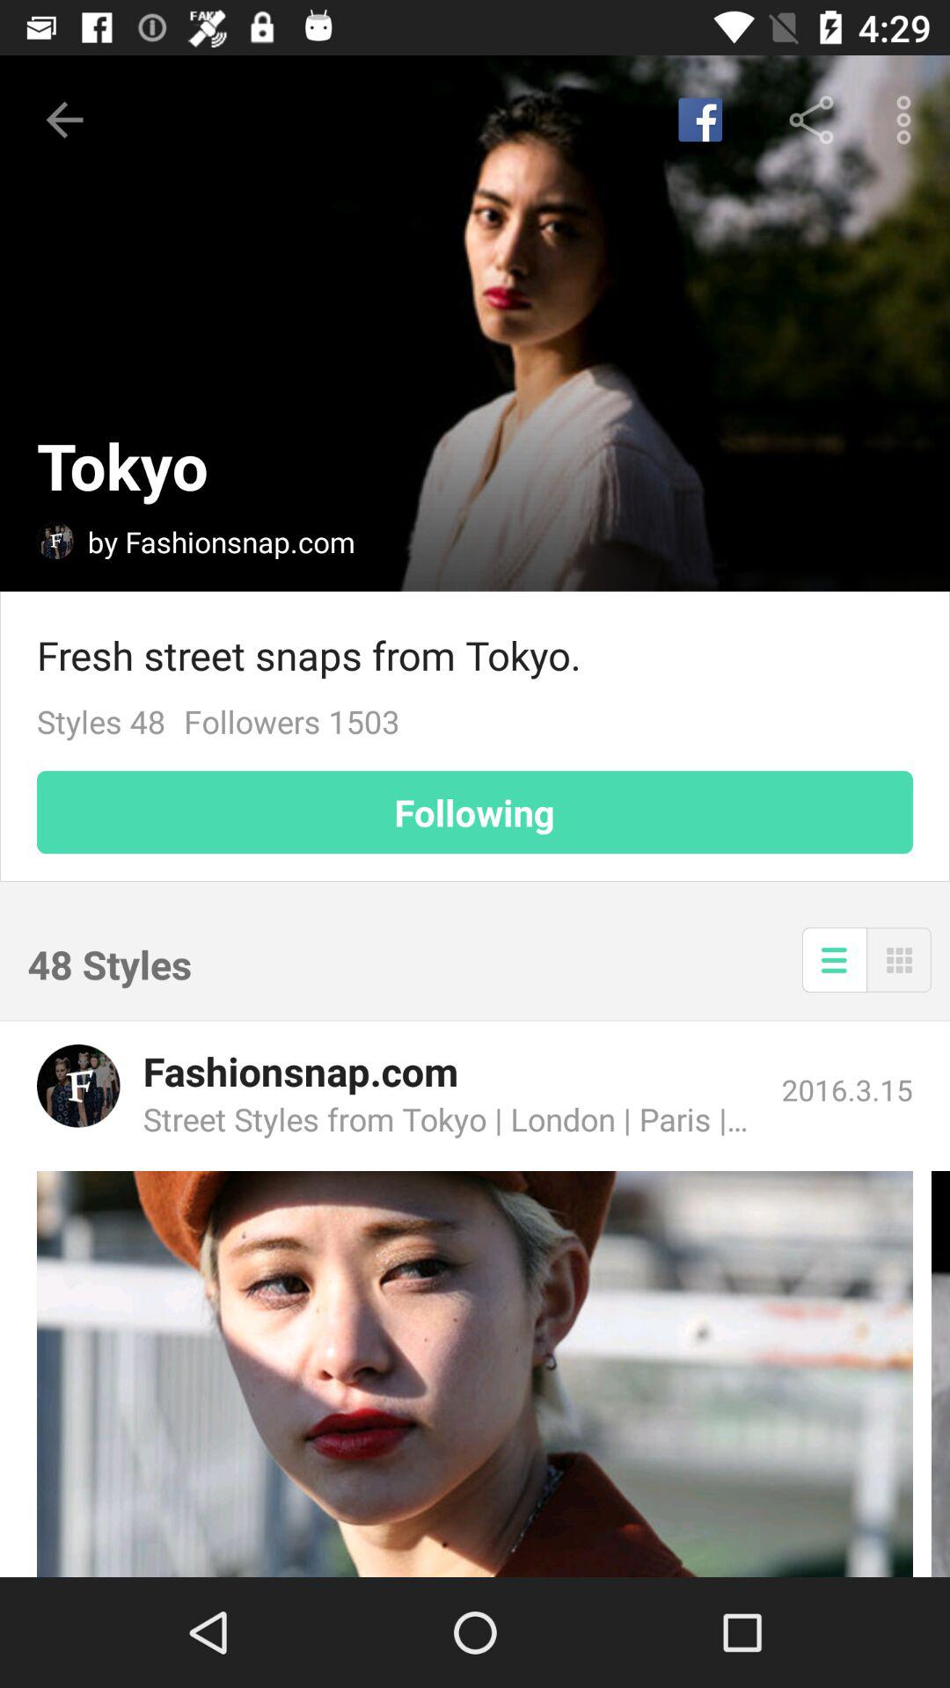  I want to click on select the item above the 48 styles icon, so click(475, 812).